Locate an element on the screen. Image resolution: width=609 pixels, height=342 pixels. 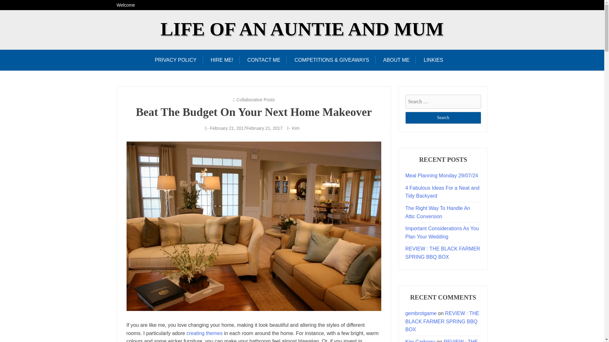
REVIEW : THE BLACK FARMER SPRING BBQ BOX is located at coordinates (442, 321).